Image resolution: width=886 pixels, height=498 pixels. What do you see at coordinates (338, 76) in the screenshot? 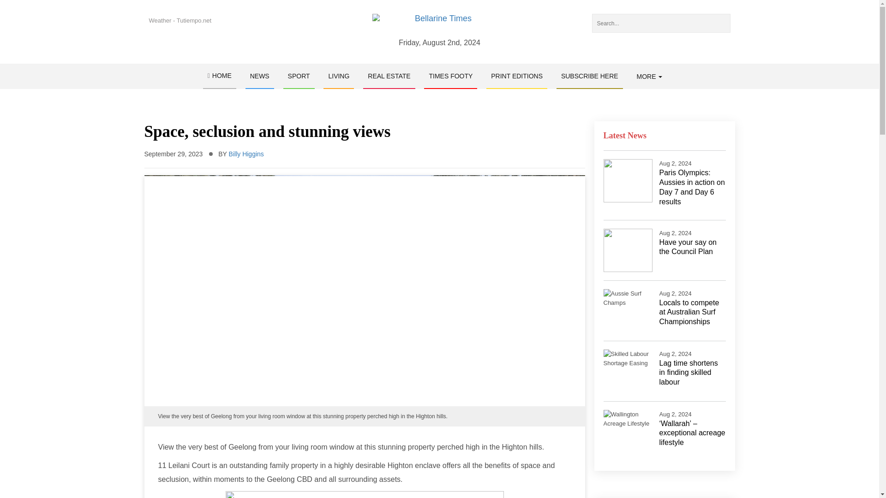
I see `LIVING` at bounding box center [338, 76].